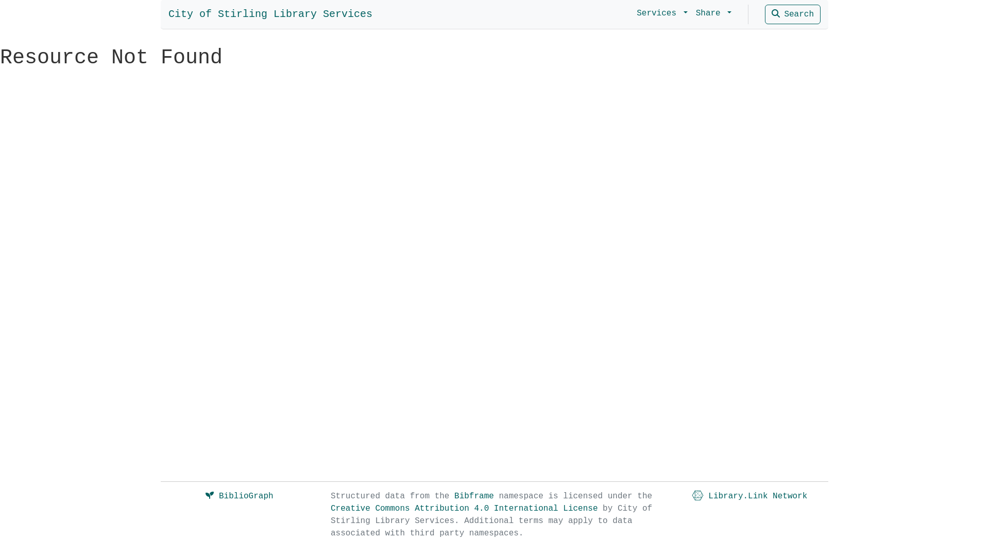 This screenshot has width=989, height=556. I want to click on Search, so click(793, 14).